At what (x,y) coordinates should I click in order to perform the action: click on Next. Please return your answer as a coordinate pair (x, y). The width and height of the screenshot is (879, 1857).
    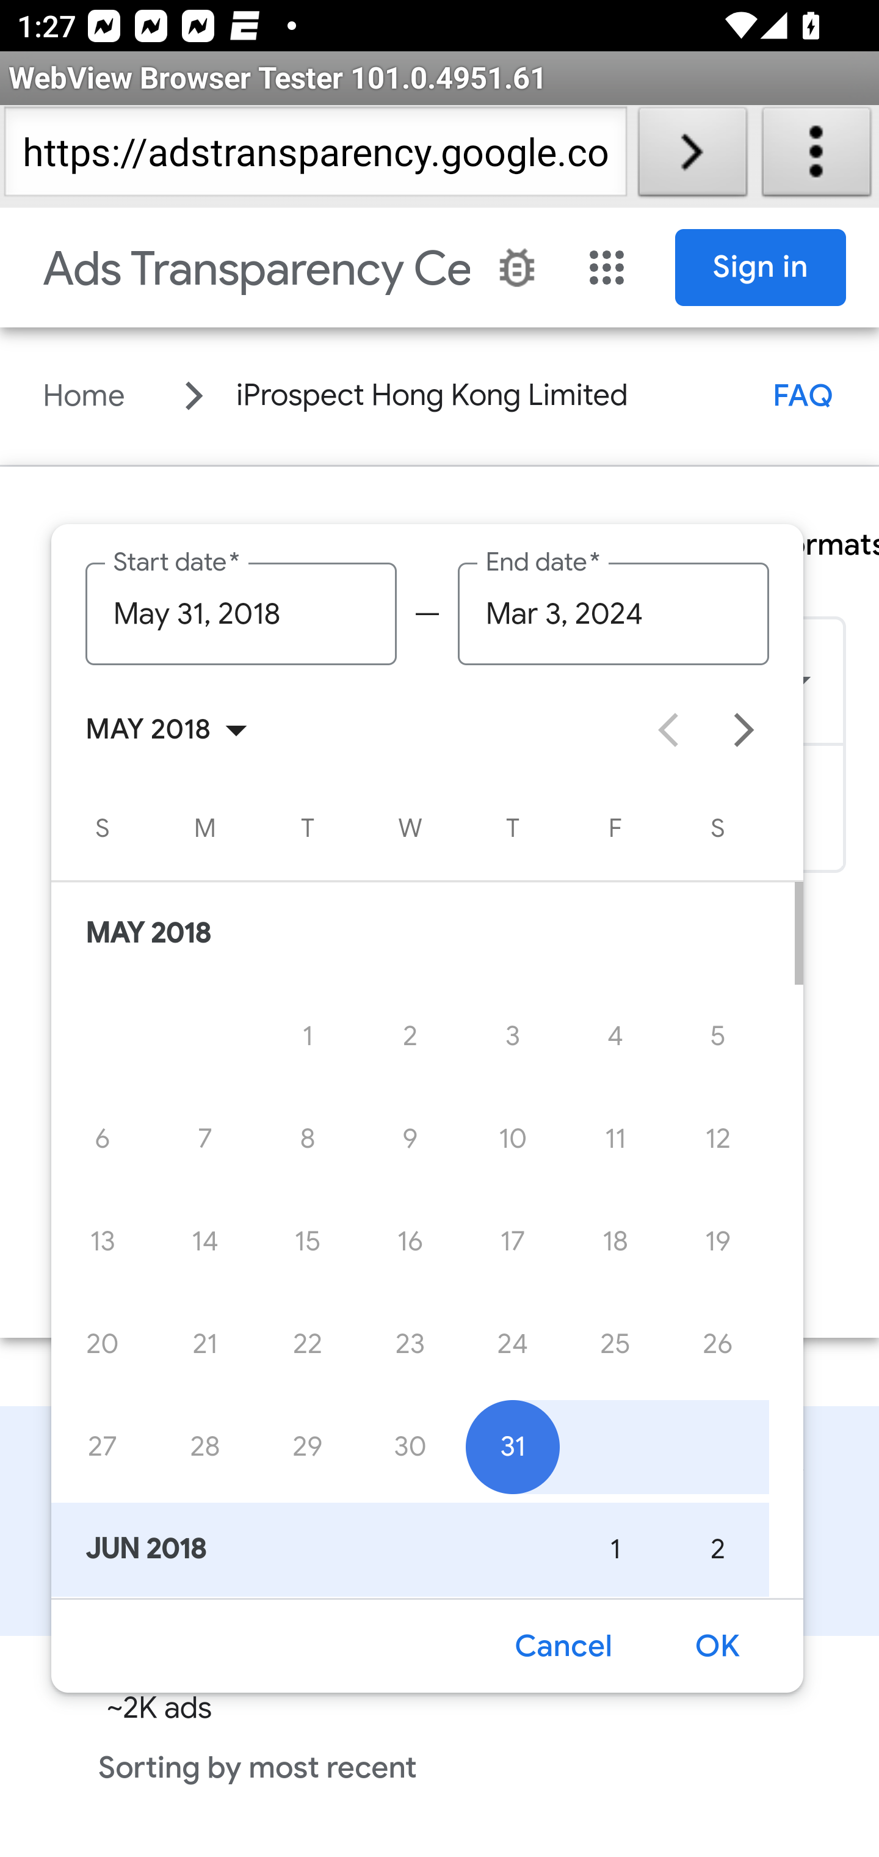
    Looking at the image, I should click on (744, 731).